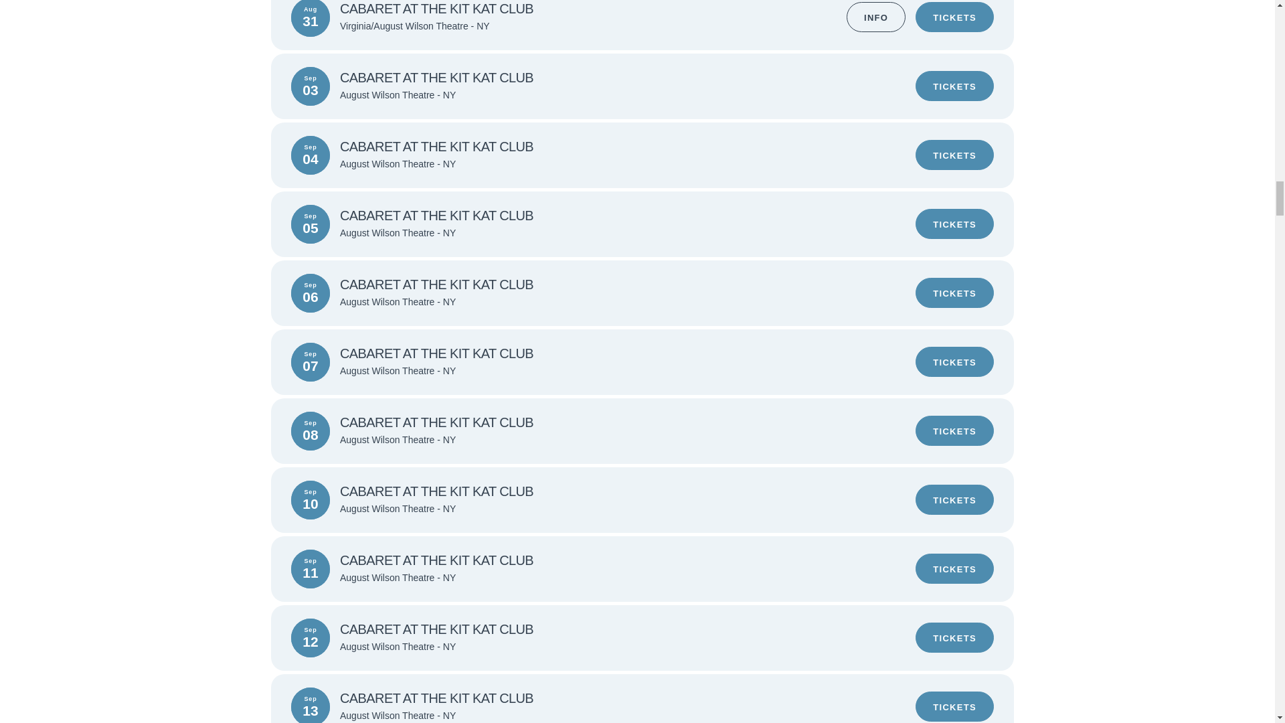 The width and height of the screenshot is (1285, 723). Describe the element at coordinates (954, 568) in the screenshot. I see `TICKETS` at that location.